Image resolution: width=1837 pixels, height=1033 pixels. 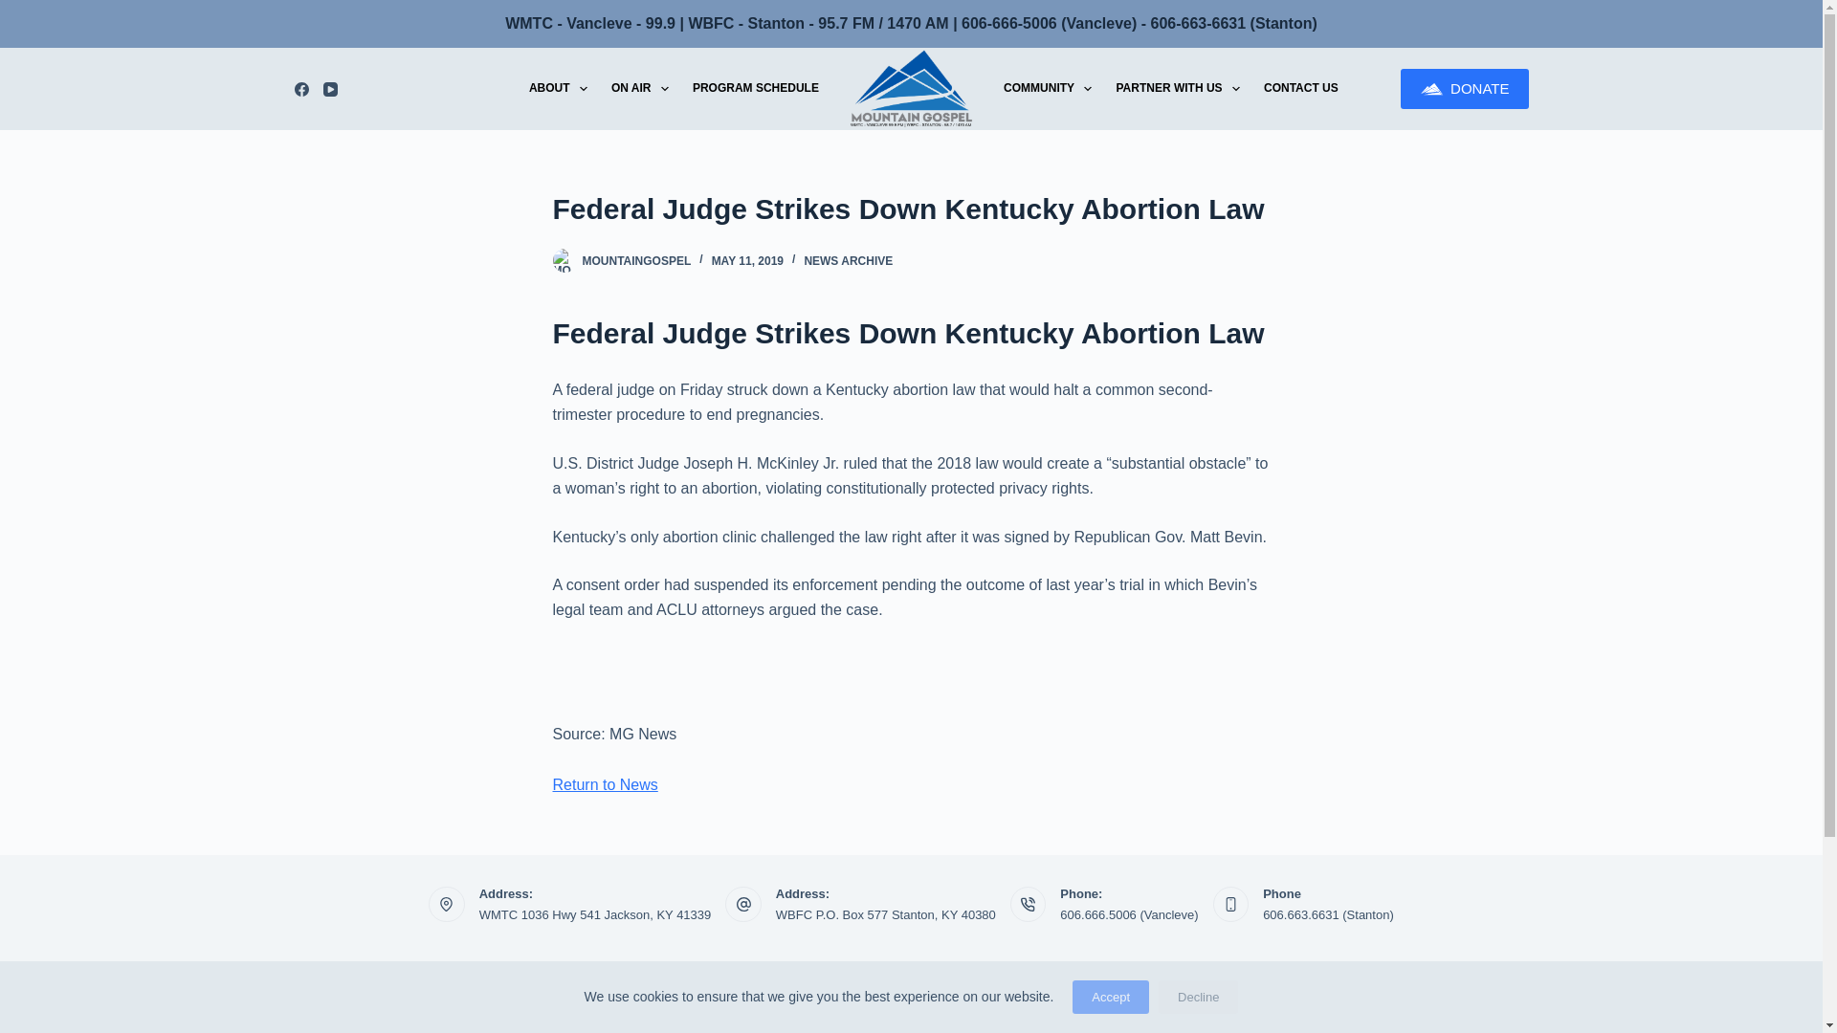 What do you see at coordinates (1464, 89) in the screenshot?
I see `DONATE` at bounding box center [1464, 89].